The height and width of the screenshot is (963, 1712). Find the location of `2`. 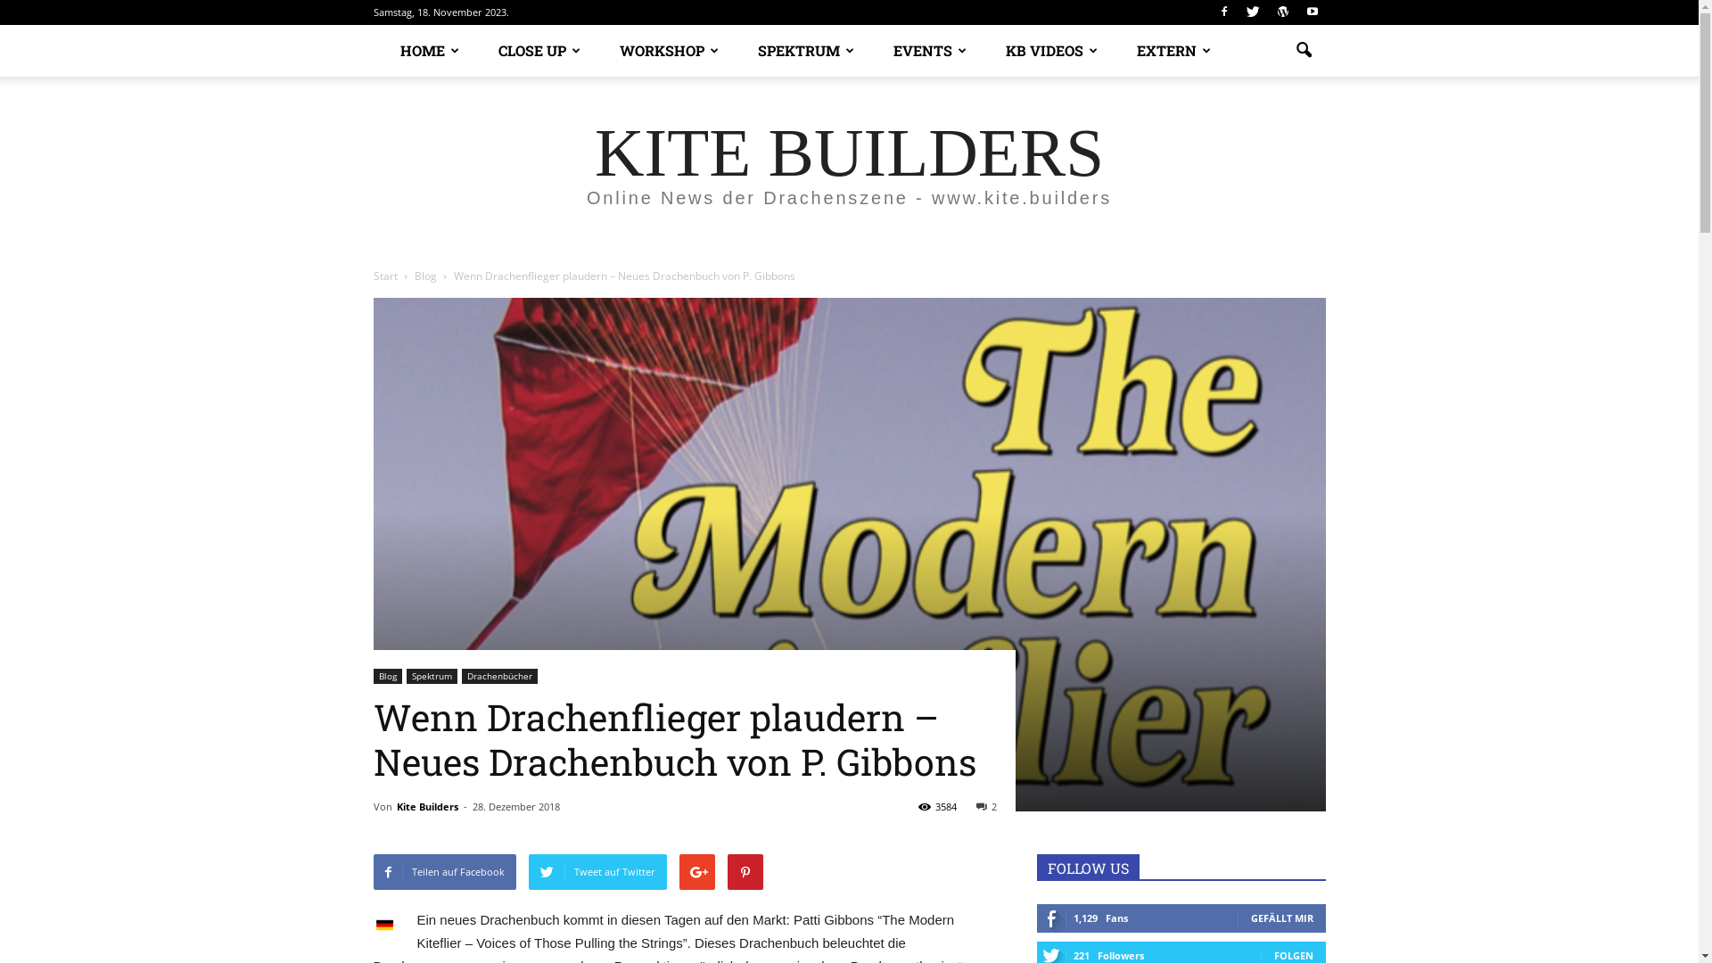

2 is located at coordinates (986, 806).